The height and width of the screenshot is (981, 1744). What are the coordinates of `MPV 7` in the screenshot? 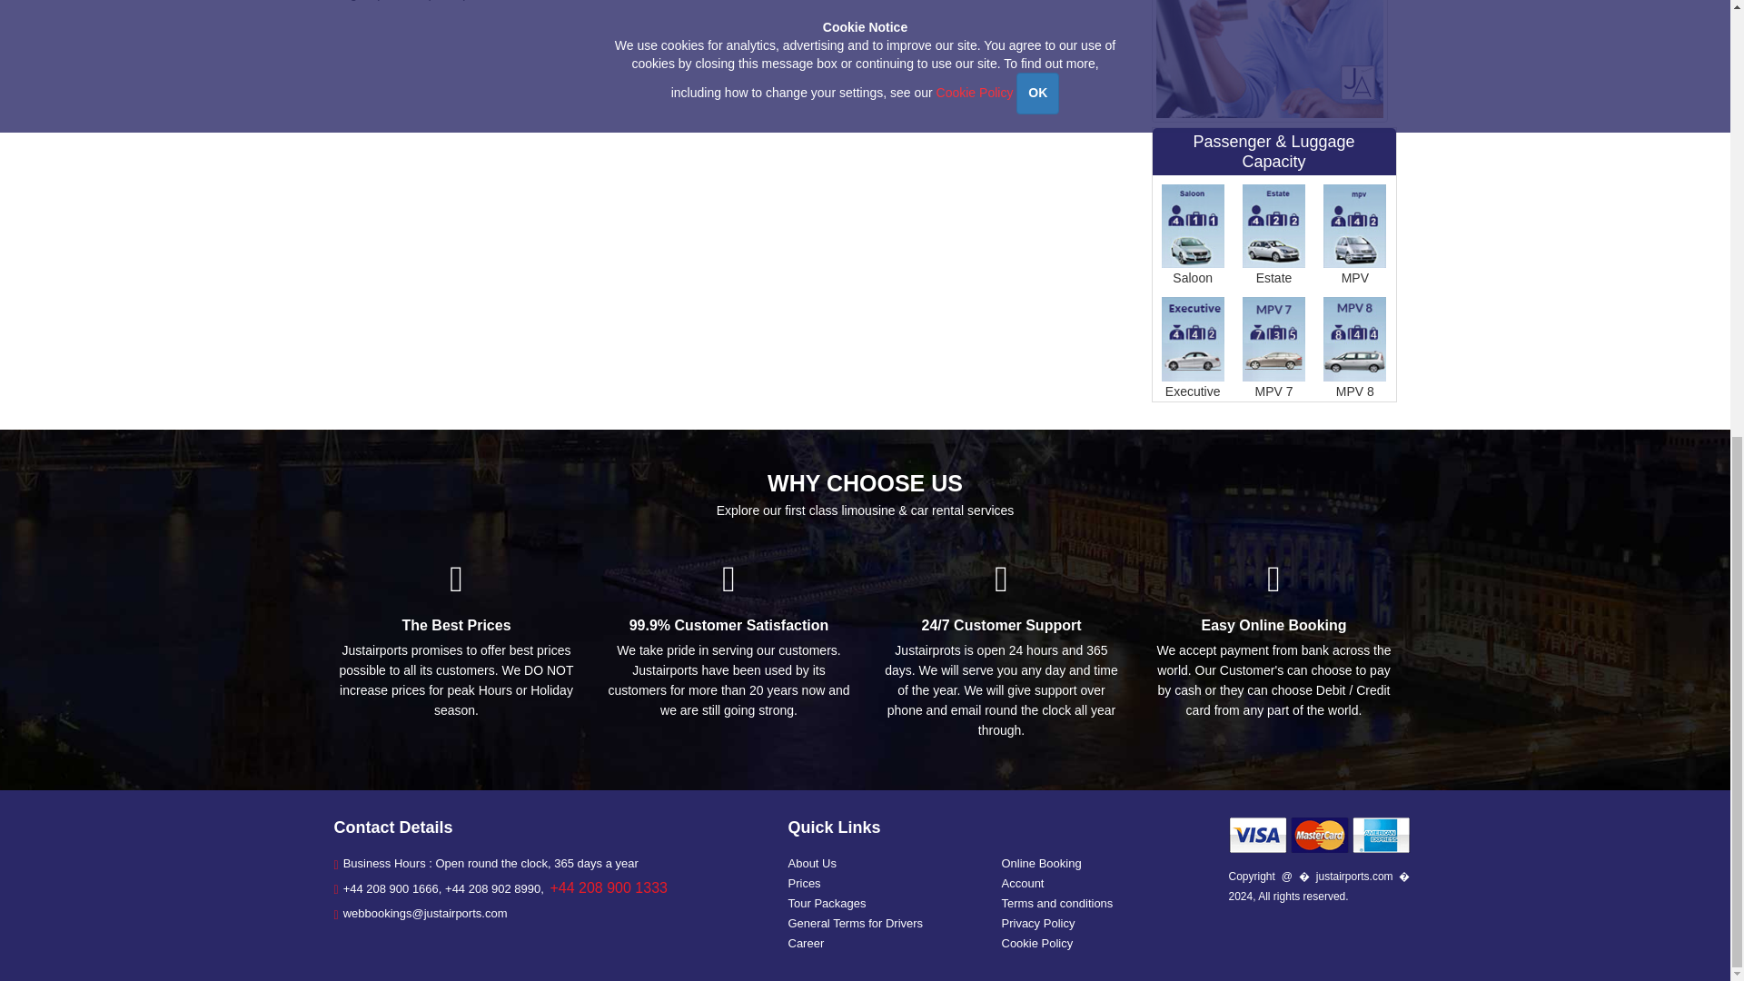 It's located at (1273, 343).